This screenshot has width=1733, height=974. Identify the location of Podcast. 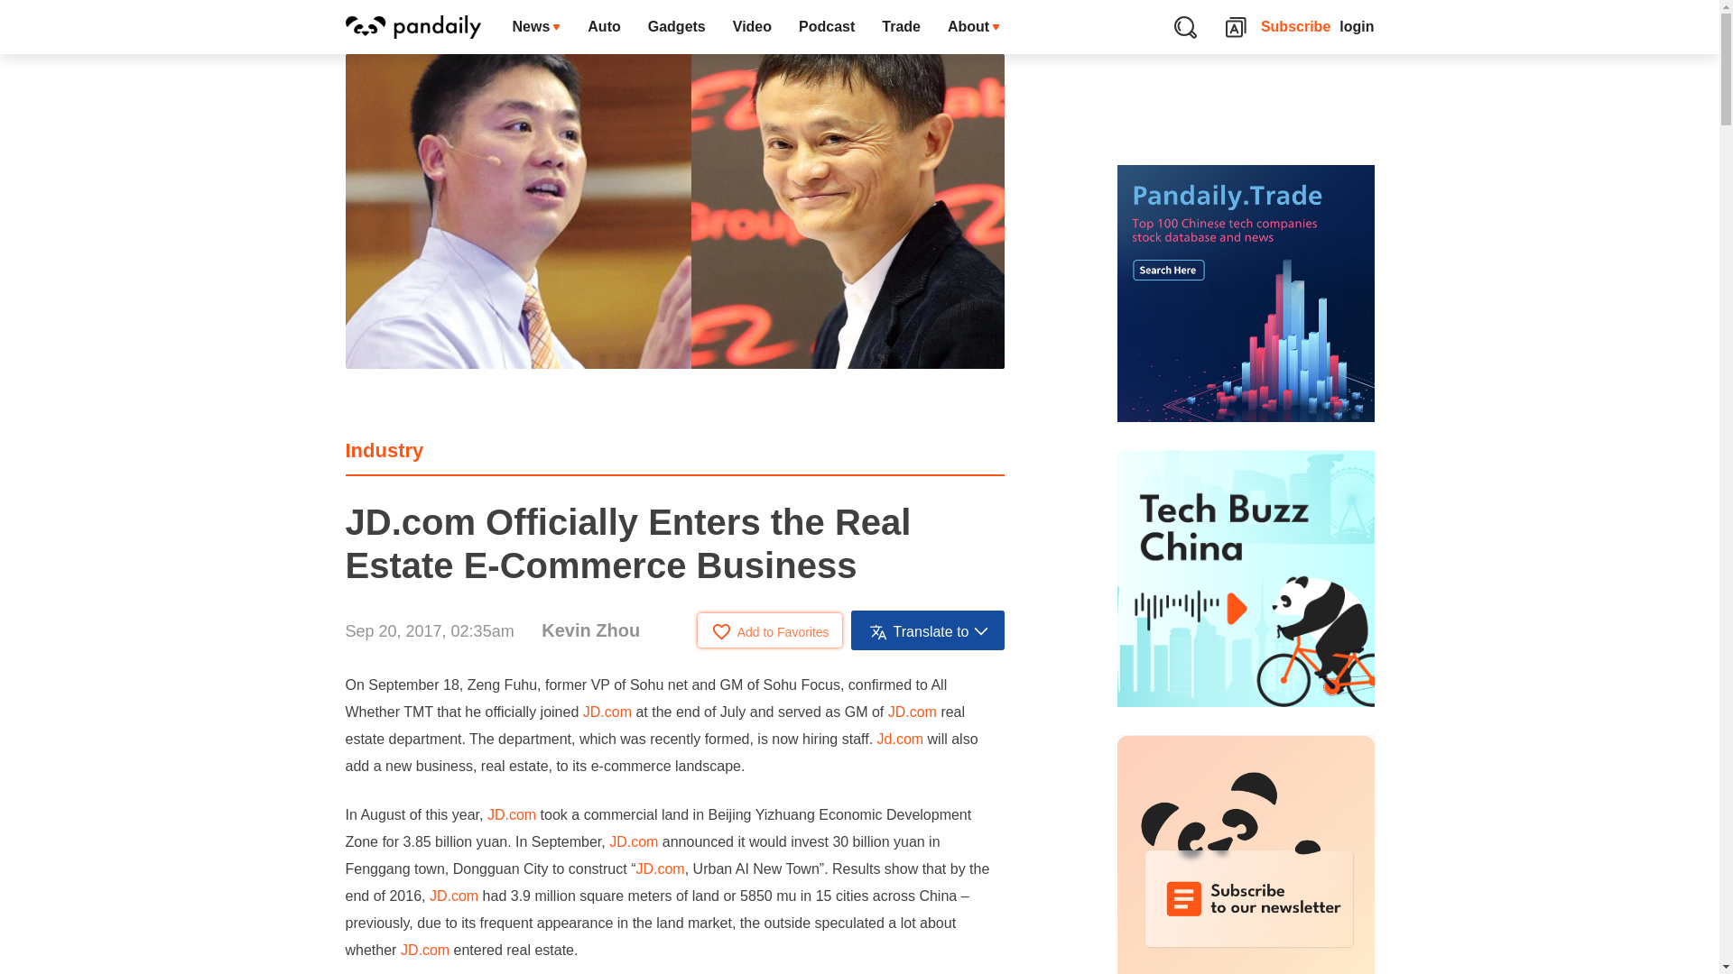
(826, 27).